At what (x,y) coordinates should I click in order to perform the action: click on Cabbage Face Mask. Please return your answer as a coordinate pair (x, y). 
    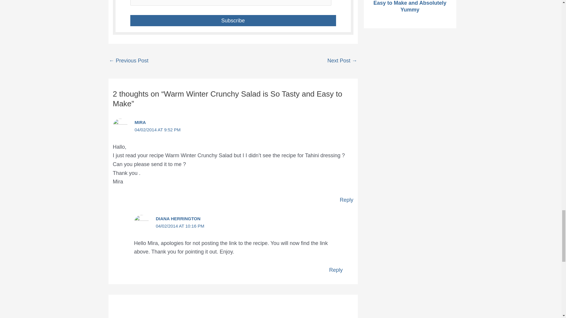
    Looking at the image, I should click on (342, 61).